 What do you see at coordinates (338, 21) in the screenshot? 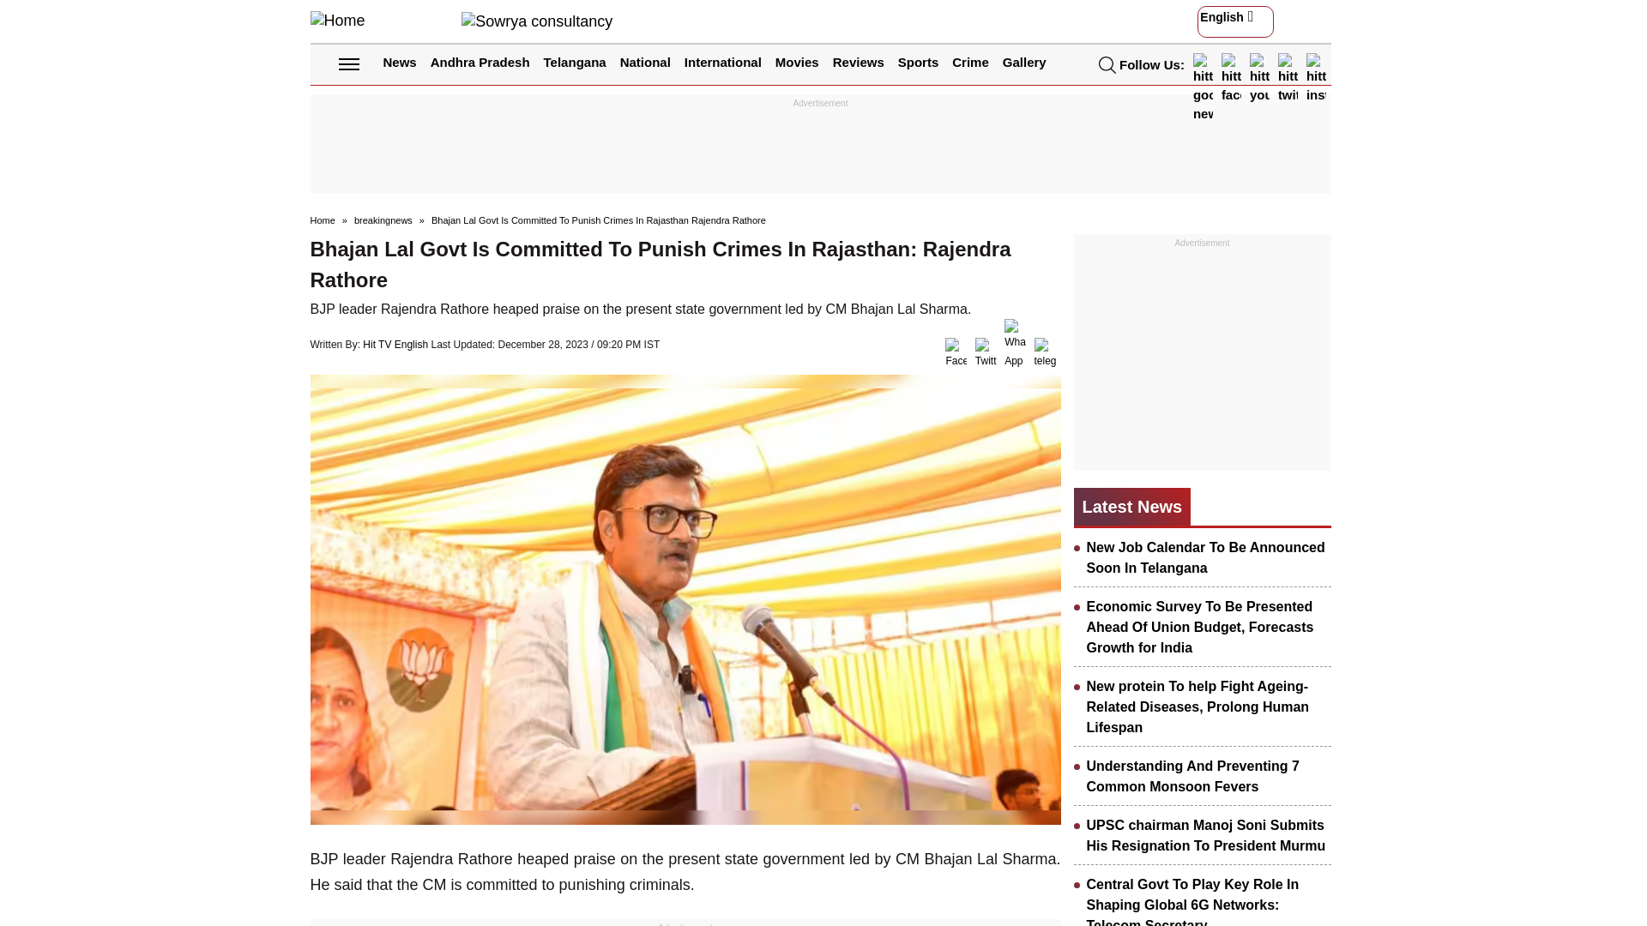
I see `Home` at bounding box center [338, 21].